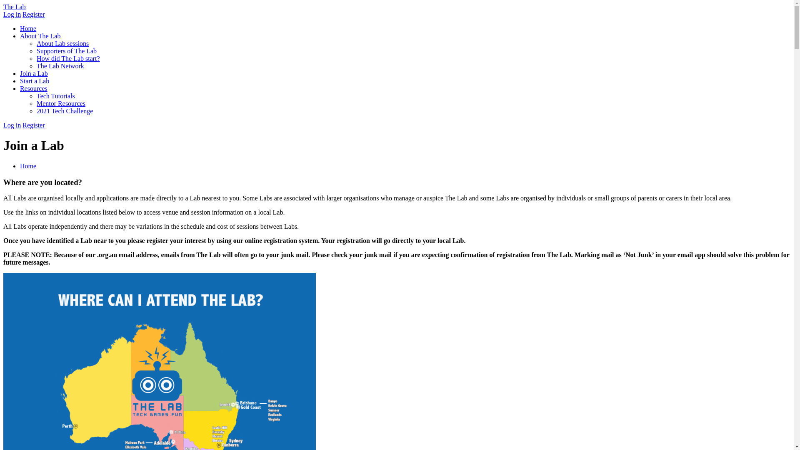 The width and height of the screenshot is (800, 450). What do you see at coordinates (67, 51) in the screenshot?
I see `Supporters of The Lab` at bounding box center [67, 51].